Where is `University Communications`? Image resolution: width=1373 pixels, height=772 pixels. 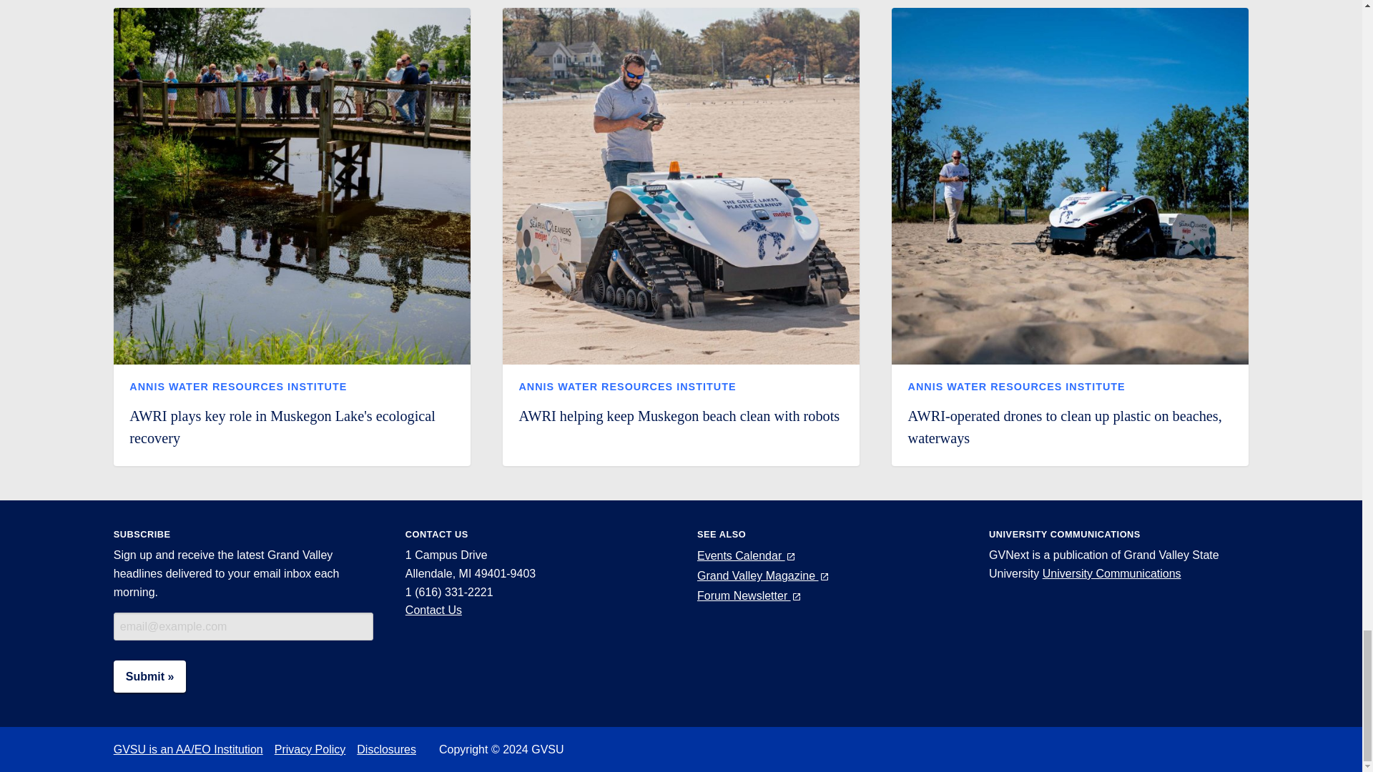 University Communications is located at coordinates (1111, 573).